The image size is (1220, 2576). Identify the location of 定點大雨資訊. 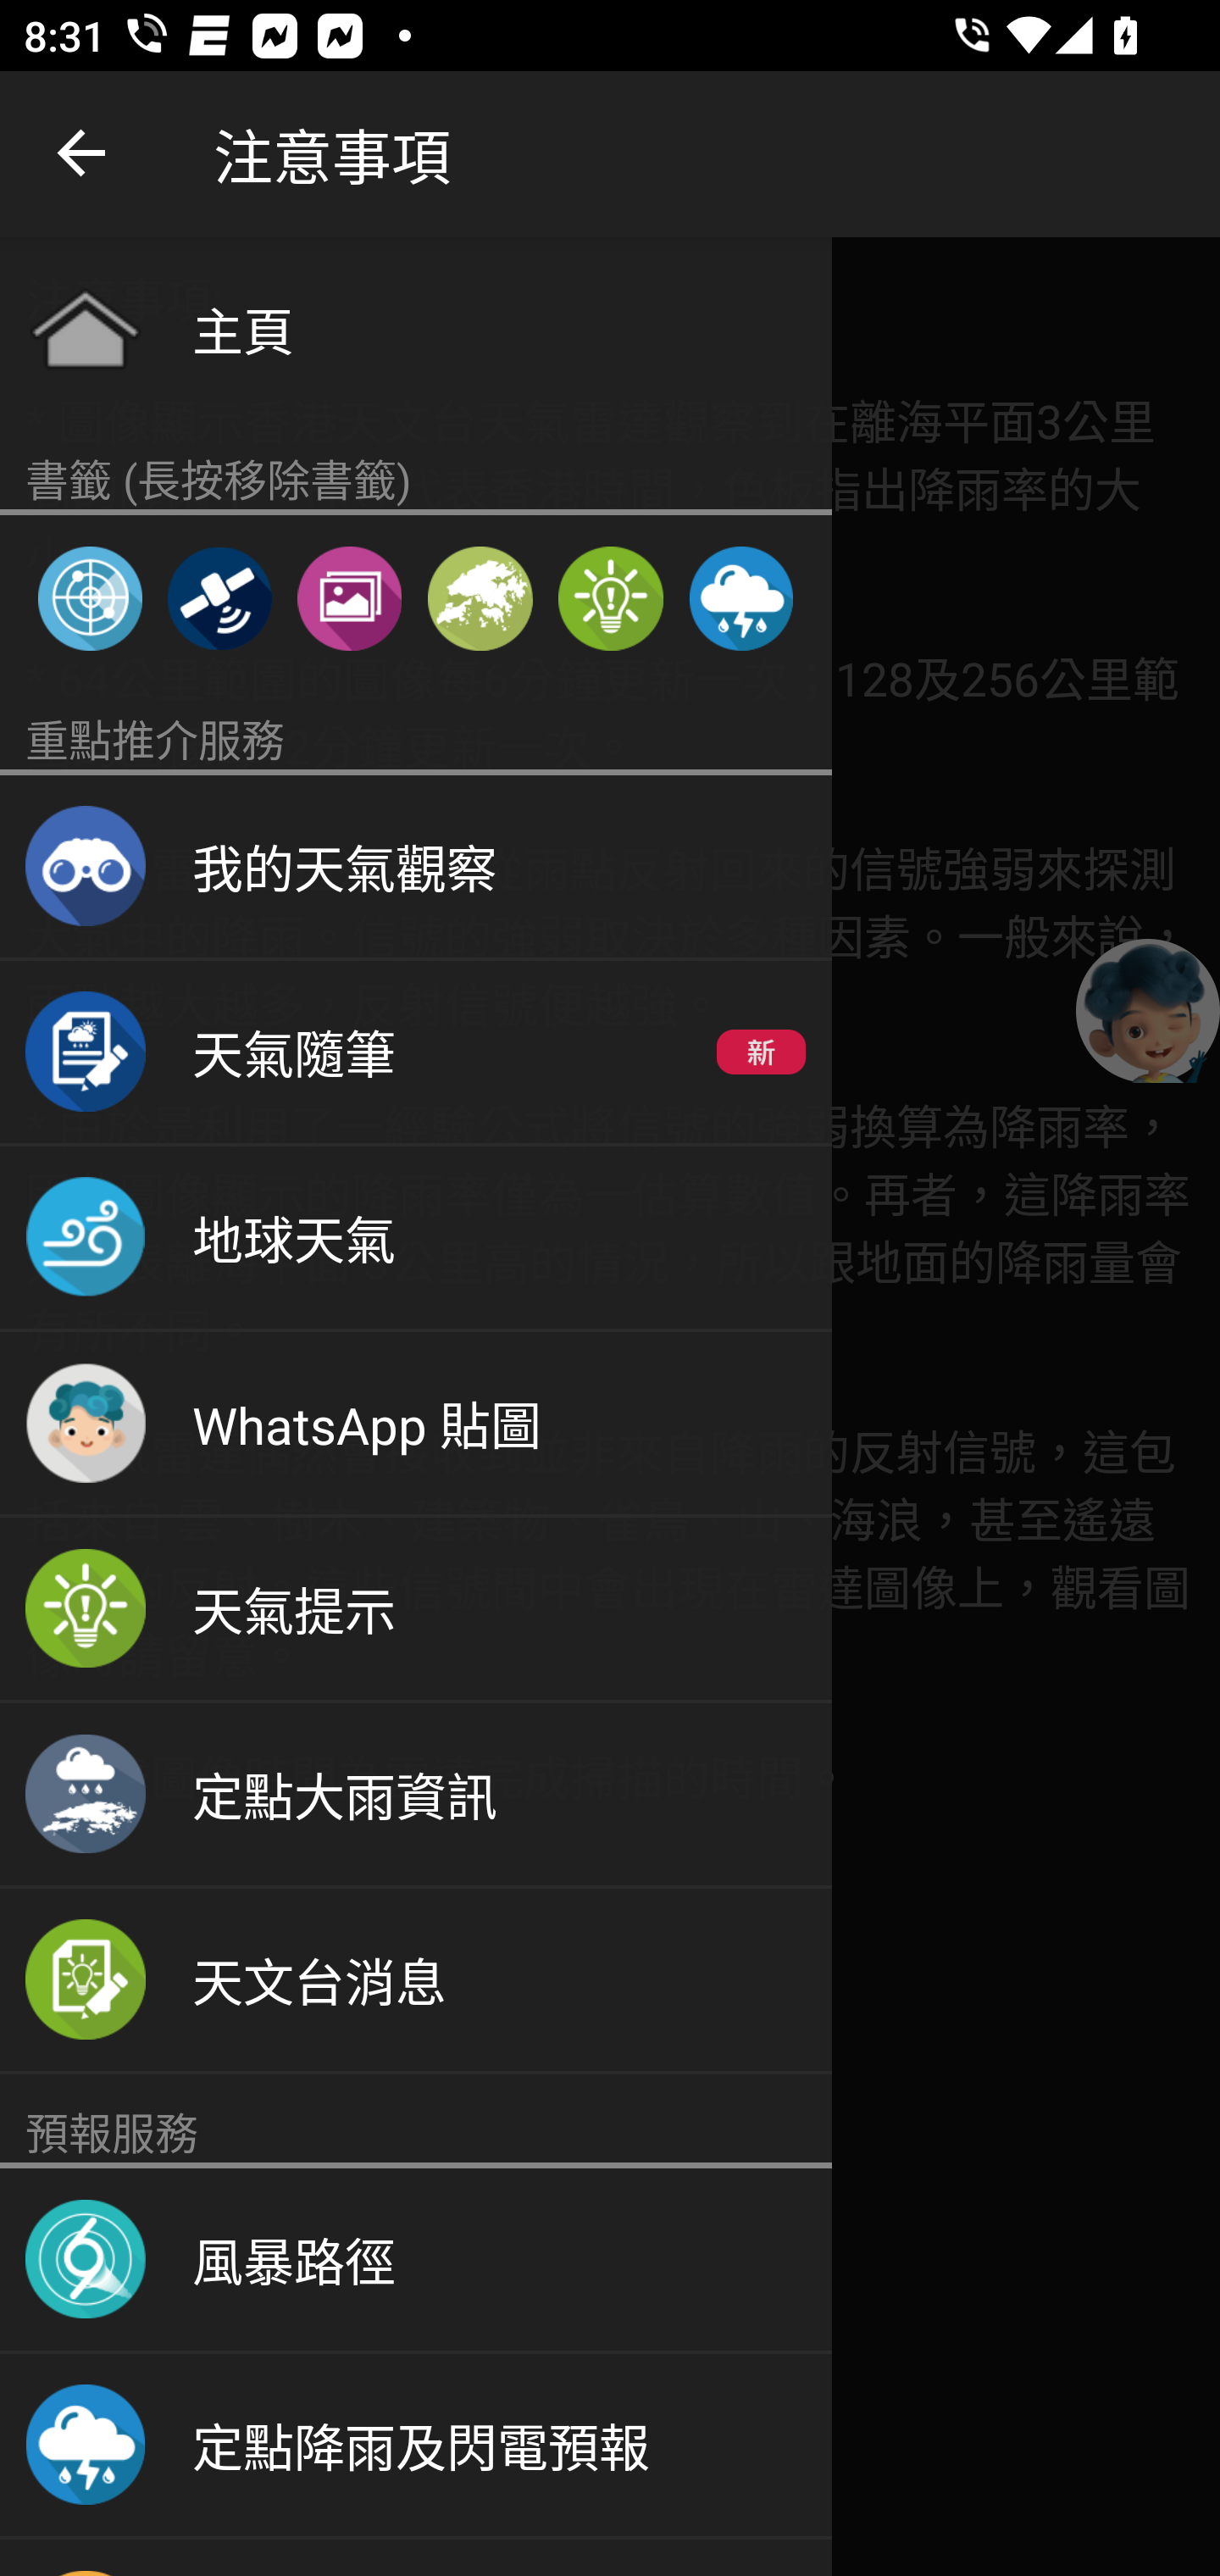
(416, 1795).